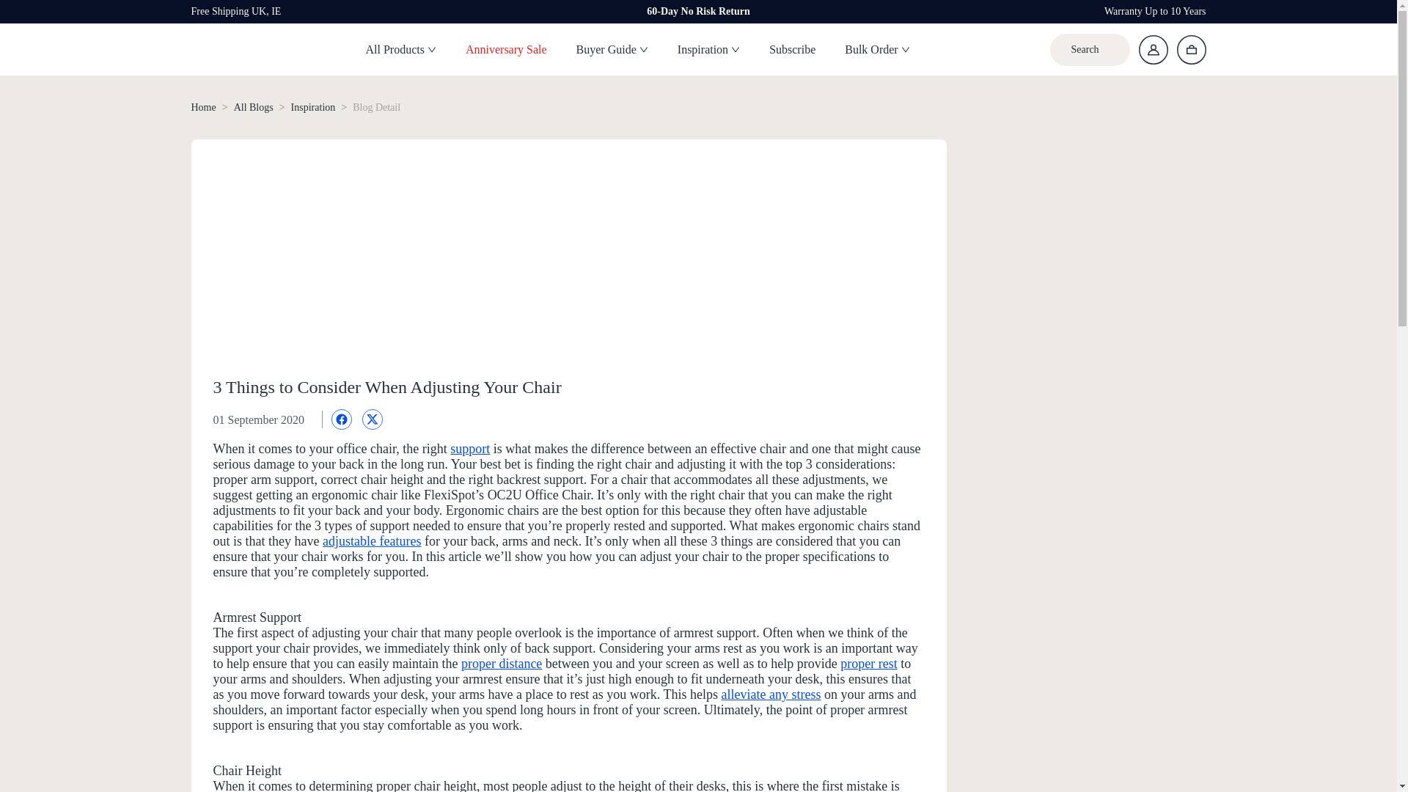 The width and height of the screenshot is (1408, 792). What do you see at coordinates (253, 107) in the screenshot?
I see `All Blogs` at bounding box center [253, 107].